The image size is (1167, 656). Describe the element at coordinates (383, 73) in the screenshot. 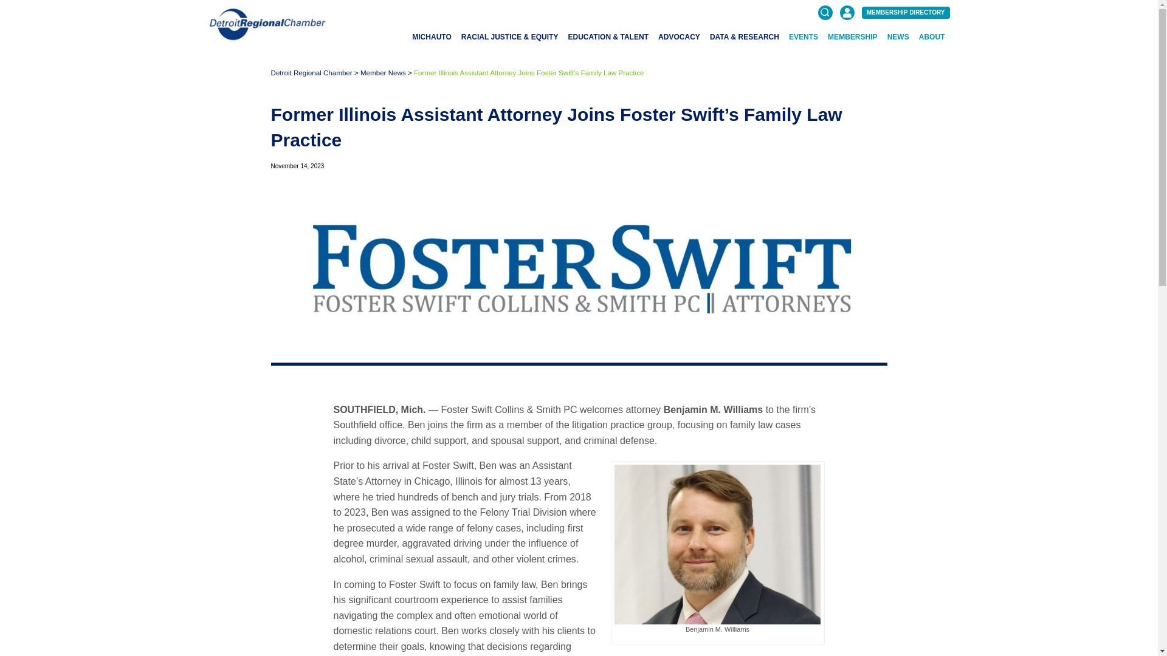

I see `Go to the Member News Category archives.` at that location.